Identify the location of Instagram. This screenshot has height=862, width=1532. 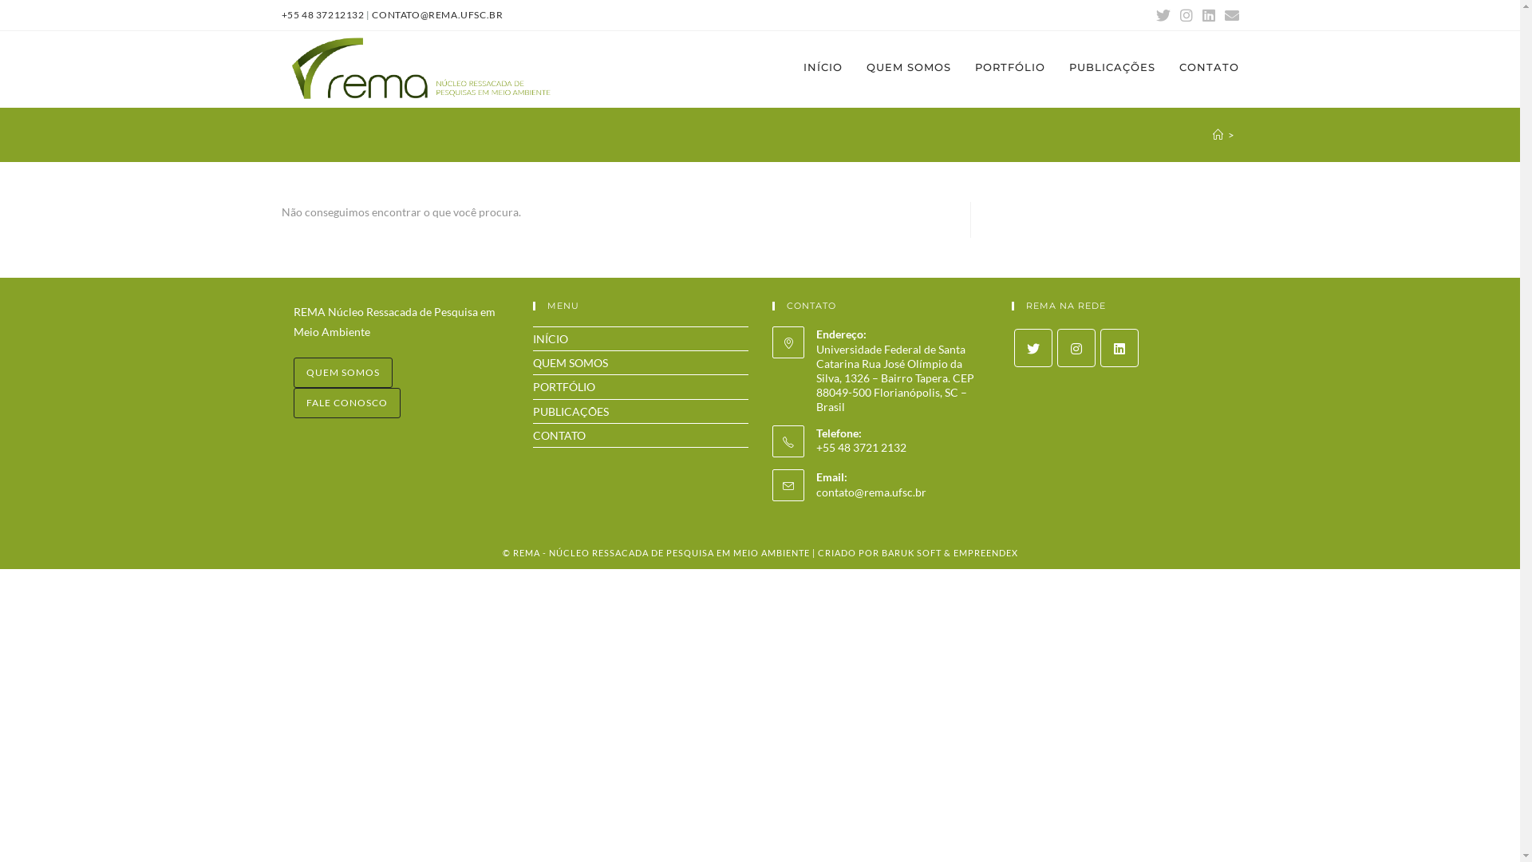
(1186, 15).